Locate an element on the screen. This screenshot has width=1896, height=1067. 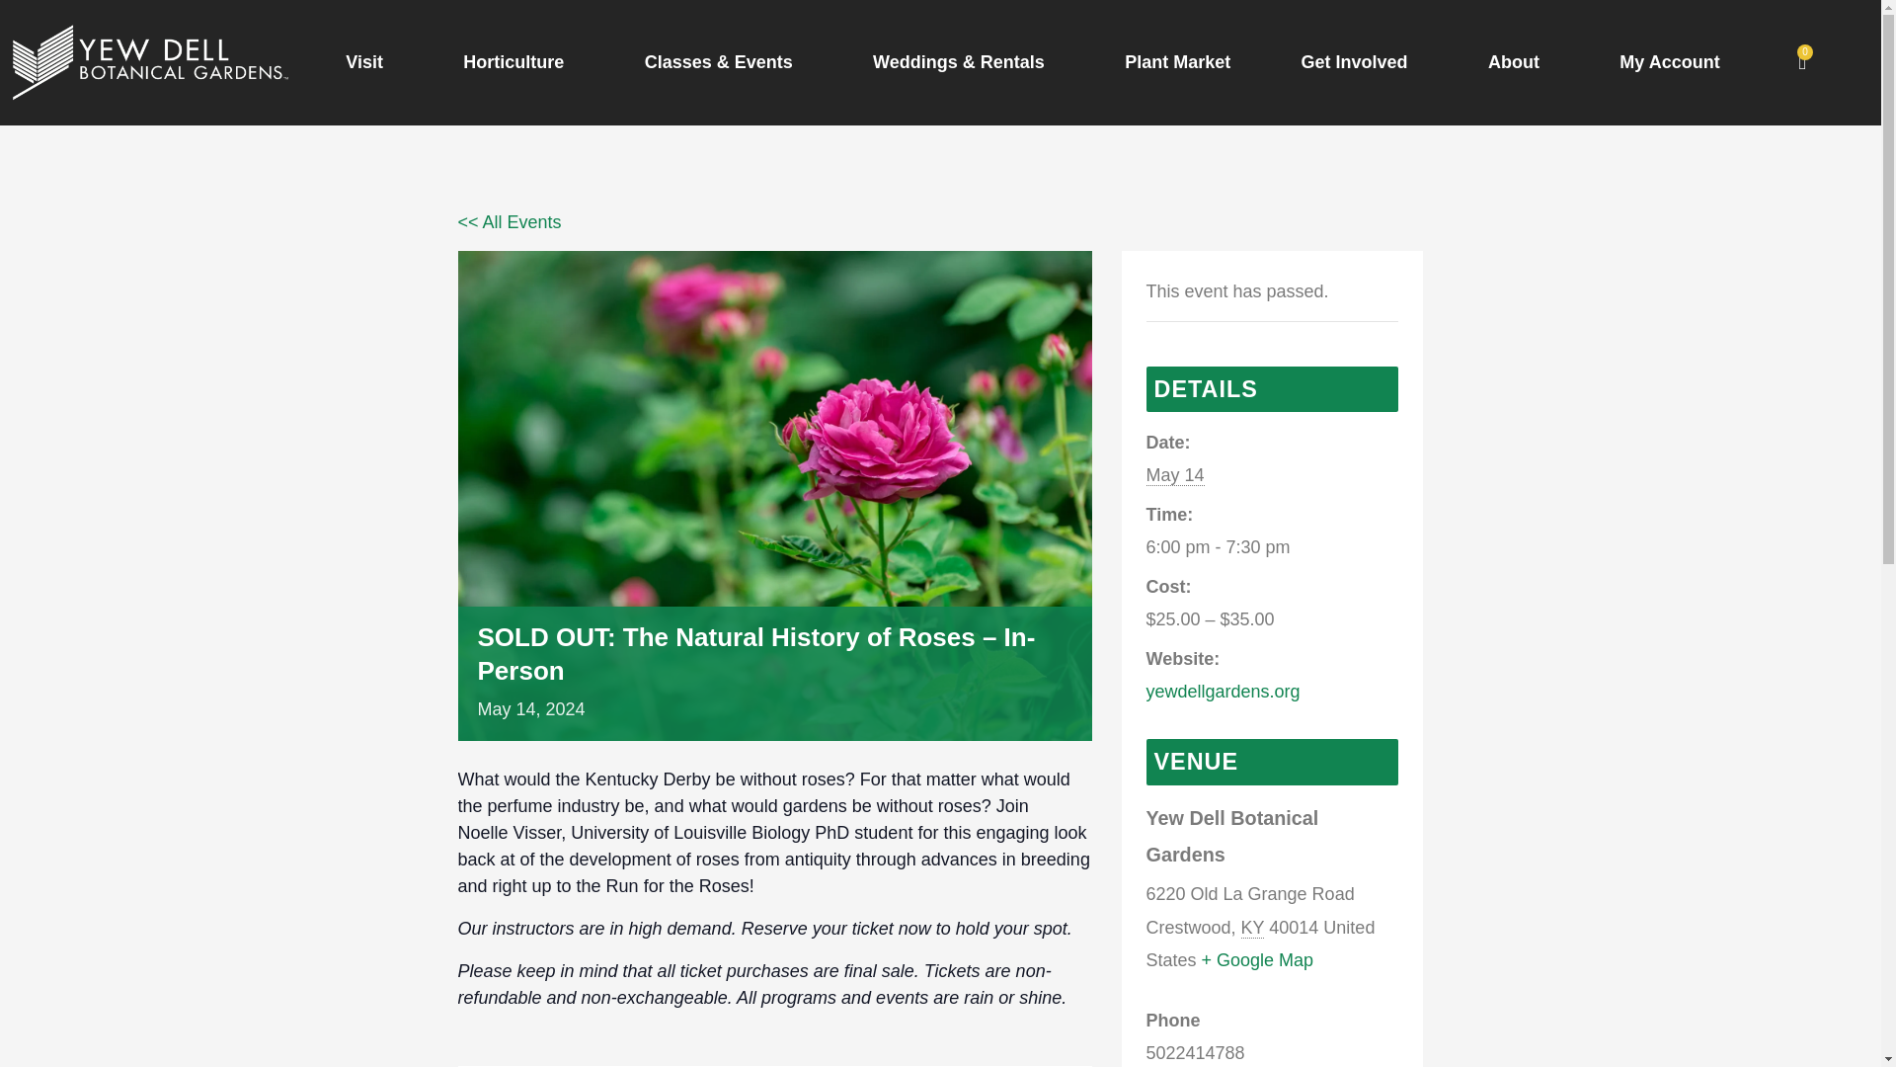
My Account is located at coordinates (1670, 61).